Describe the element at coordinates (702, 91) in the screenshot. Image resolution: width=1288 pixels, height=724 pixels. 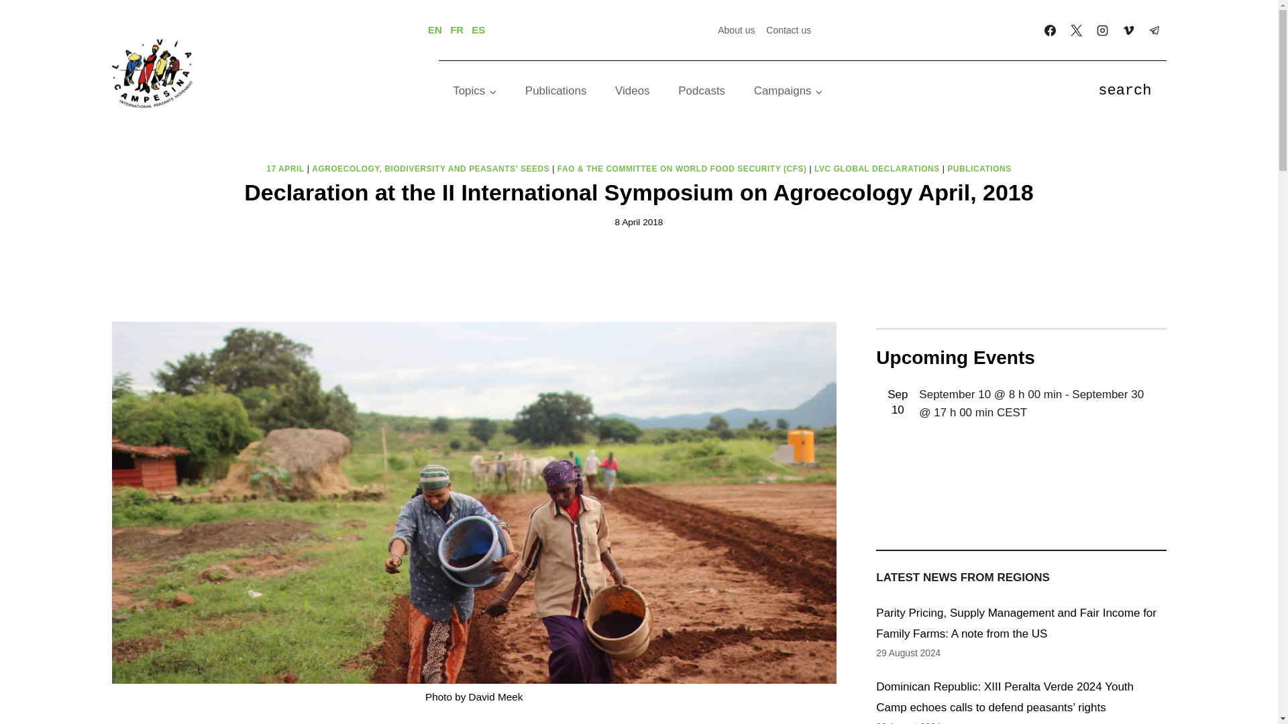
I see `Podcasts` at that location.